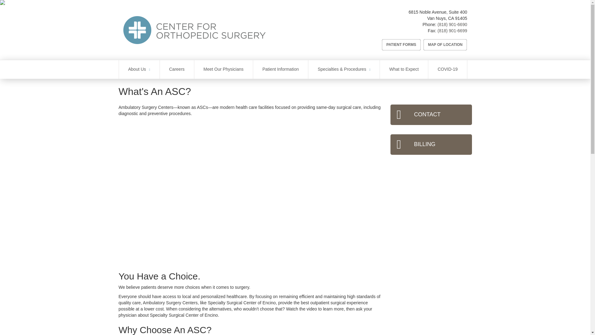 Image resolution: width=595 pixels, height=335 pixels. Describe the element at coordinates (431, 114) in the screenshot. I see `CONTACT` at that location.